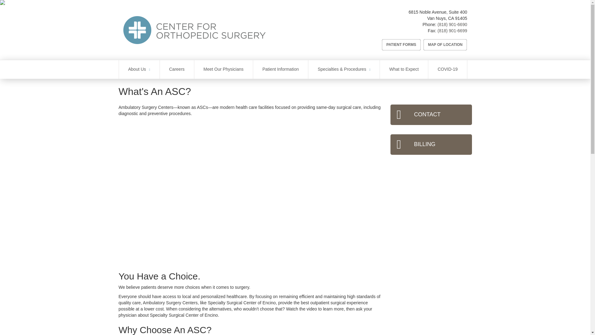 Image resolution: width=595 pixels, height=335 pixels. Describe the element at coordinates (431, 114) in the screenshot. I see `CONTACT` at that location.